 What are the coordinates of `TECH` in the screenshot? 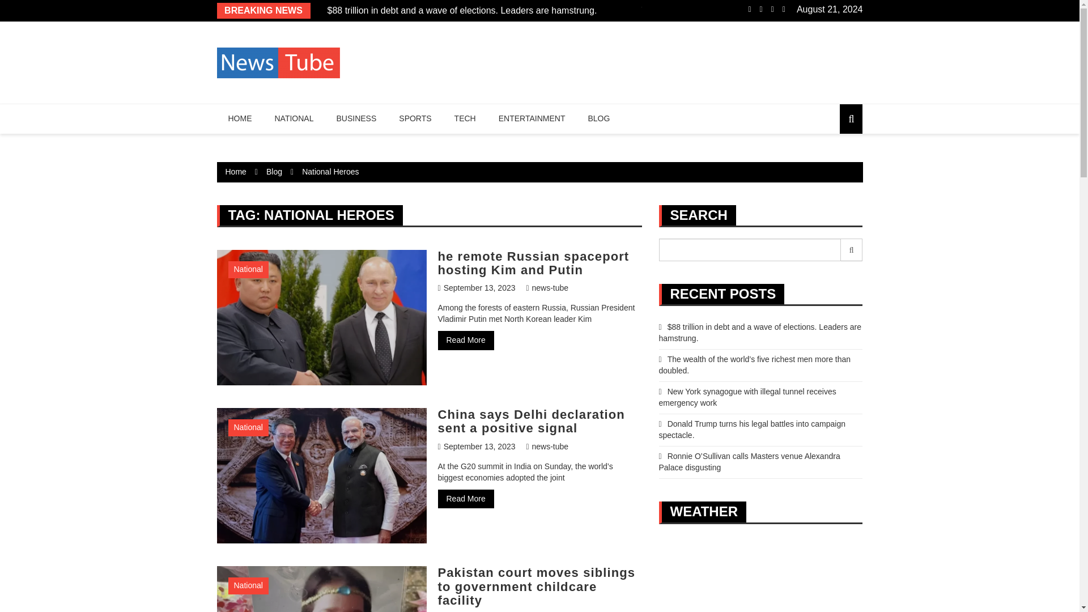 It's located at (465, 119).